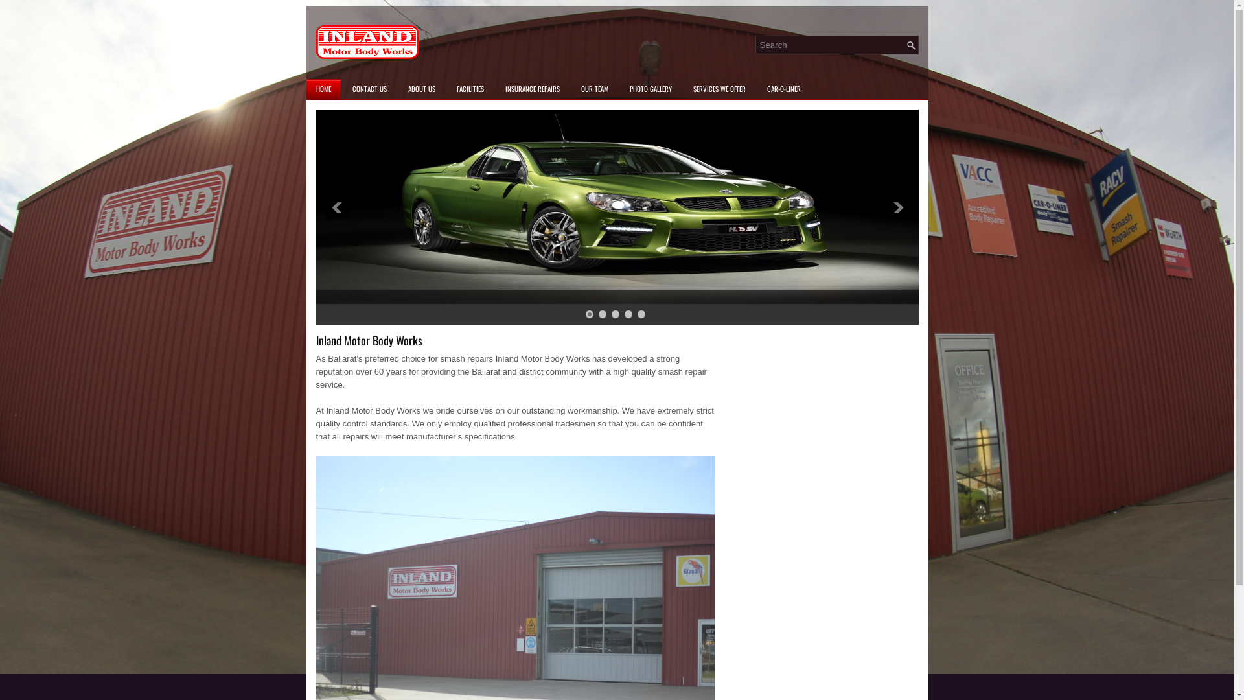  What do you see at coordinates (323, 89) in the screenshot?
I see `HOME` at bounding box center [323, 89].